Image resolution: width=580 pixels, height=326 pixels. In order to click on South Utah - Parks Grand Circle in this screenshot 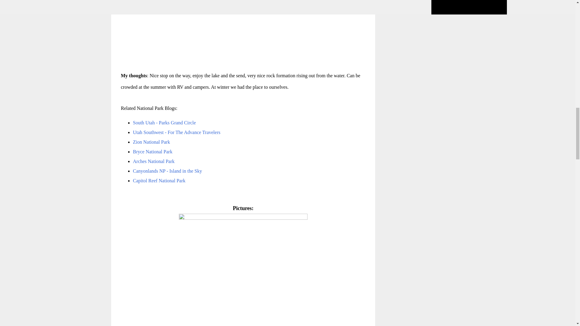, I will do `click(164, 123)`.